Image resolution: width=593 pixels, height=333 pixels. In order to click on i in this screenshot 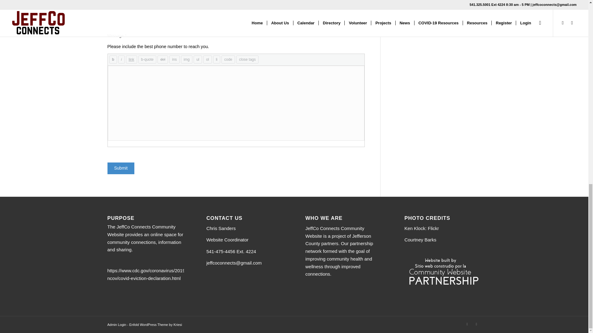, I will do `click(121, 60)`.